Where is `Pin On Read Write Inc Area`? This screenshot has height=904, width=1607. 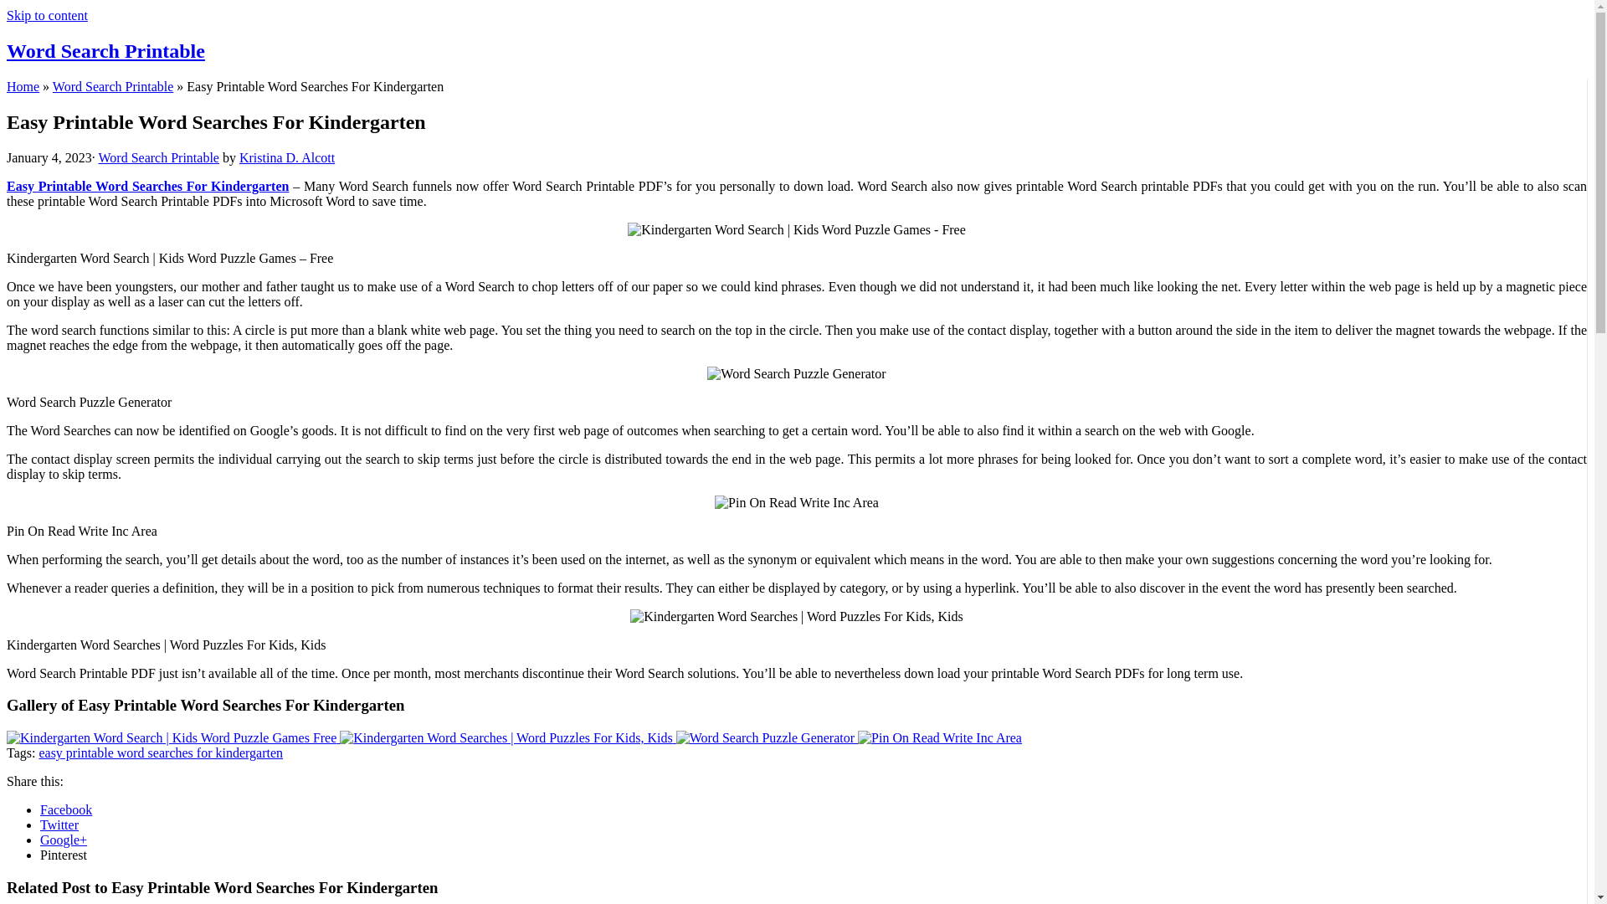 Pin On Read Write Inc Area is located at coordinates (940, 737).